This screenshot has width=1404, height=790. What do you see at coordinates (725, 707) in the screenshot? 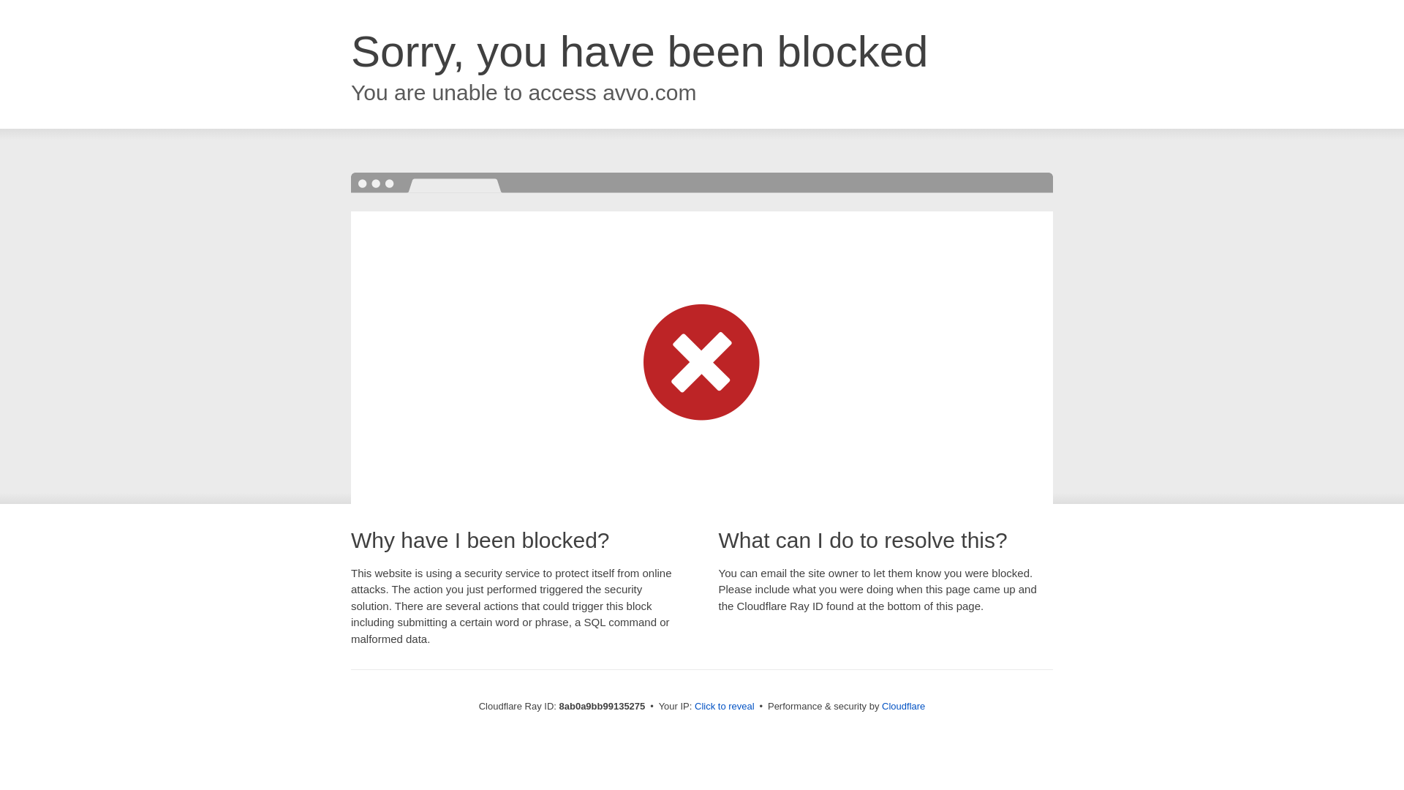
I see `Click to reveal` at bounding box center [725, 707].